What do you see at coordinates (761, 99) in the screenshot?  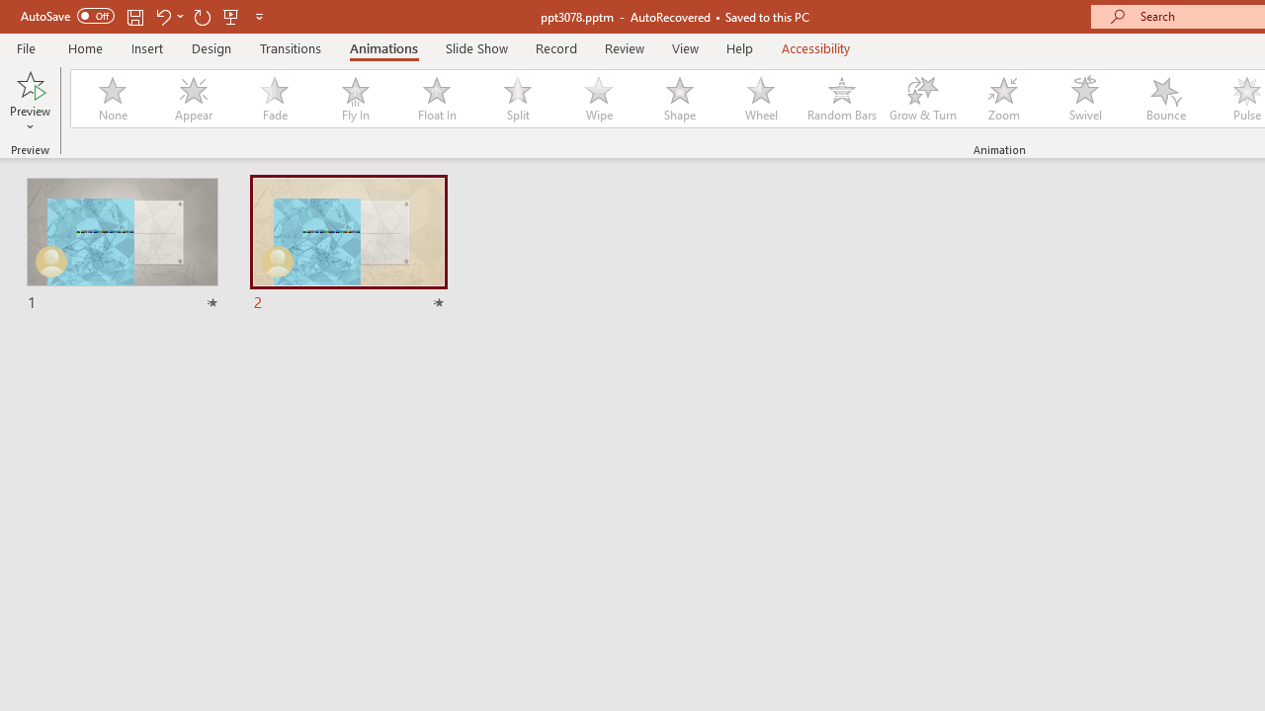 I see `Wheel` at bounding box center [761, 99].